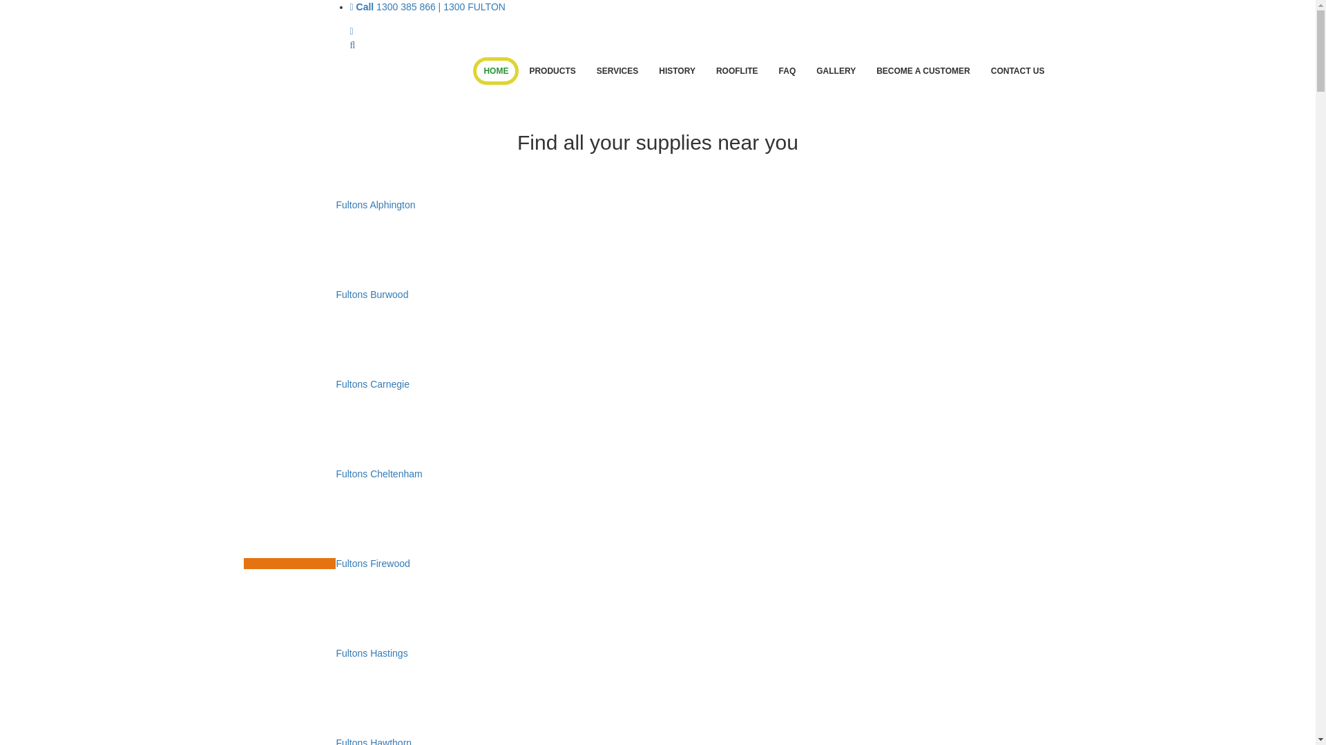 The image size is (1326, 745). Describe the element at coordinates (326, 295) in the screenshot. I see `Fultons Burwood` at that location.